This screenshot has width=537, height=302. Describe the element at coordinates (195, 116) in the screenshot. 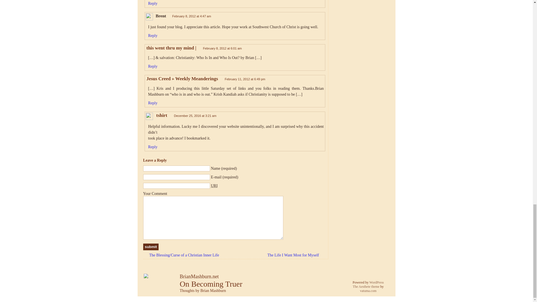

I see `December 25, 2016 at 3:21 am` at that location.